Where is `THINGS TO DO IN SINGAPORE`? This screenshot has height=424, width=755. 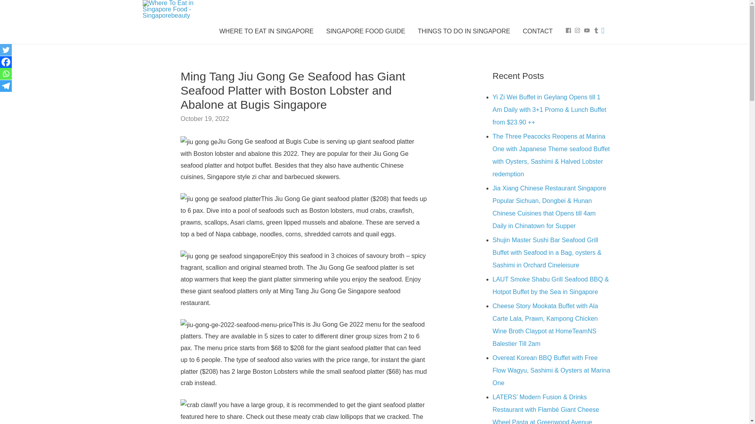 THINGS TO DO IN SINGAPORE is located at coordinates (464, 31).